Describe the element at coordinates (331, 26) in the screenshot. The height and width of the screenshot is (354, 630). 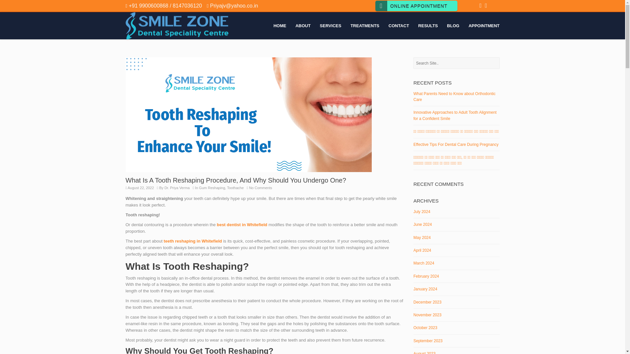
I see `SERVICES` at that location.